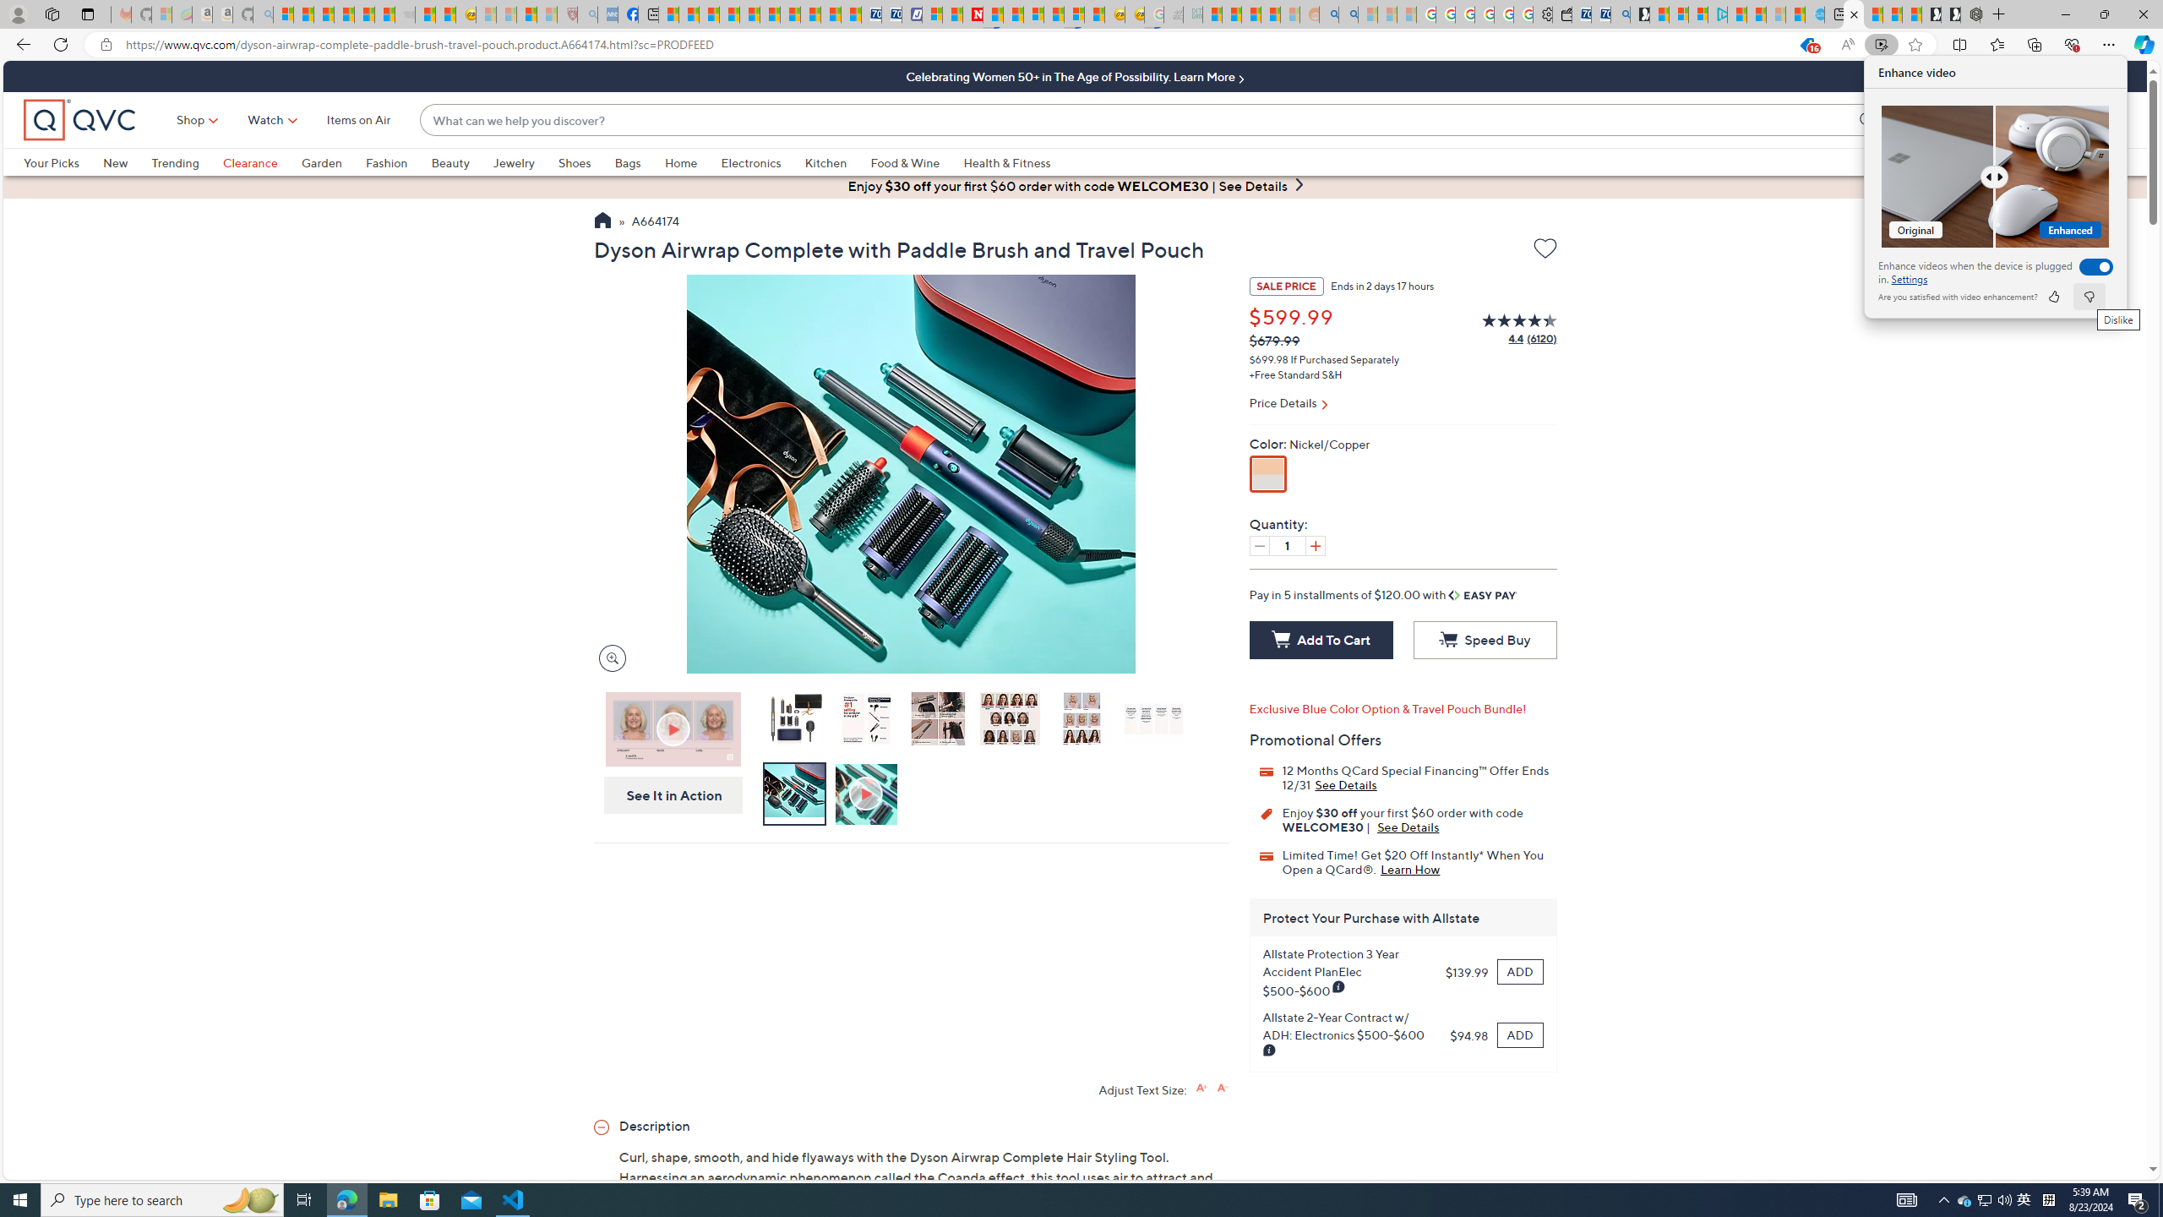 This screenshot has height=1217, width=2163. I want to click on QVC home, so click(79, 120).